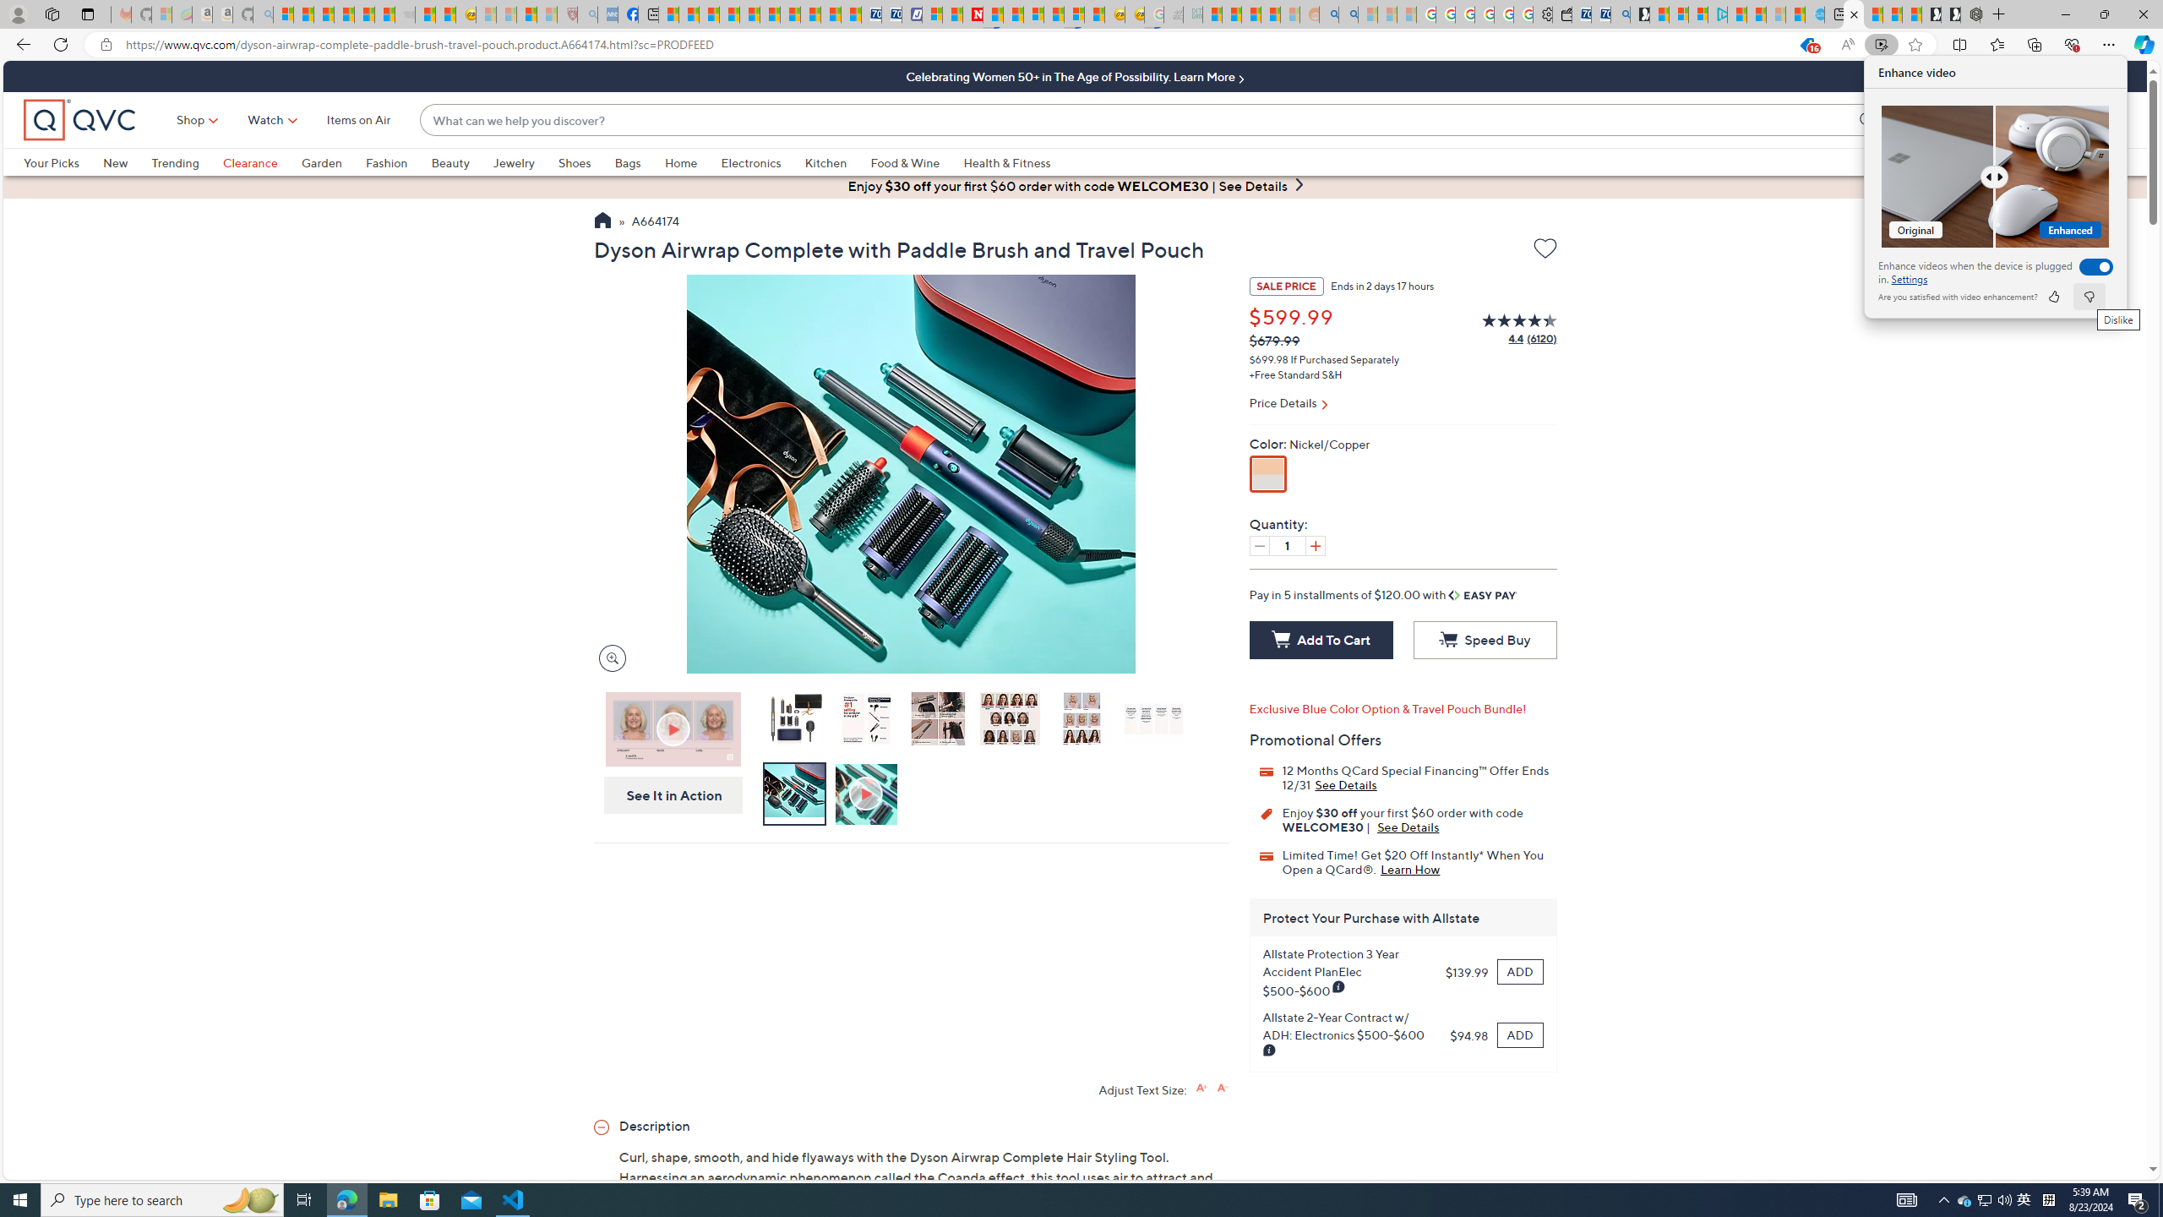 This screenshot has height=1217, width=2163. I want to click on QVC home, so click(79, 120).